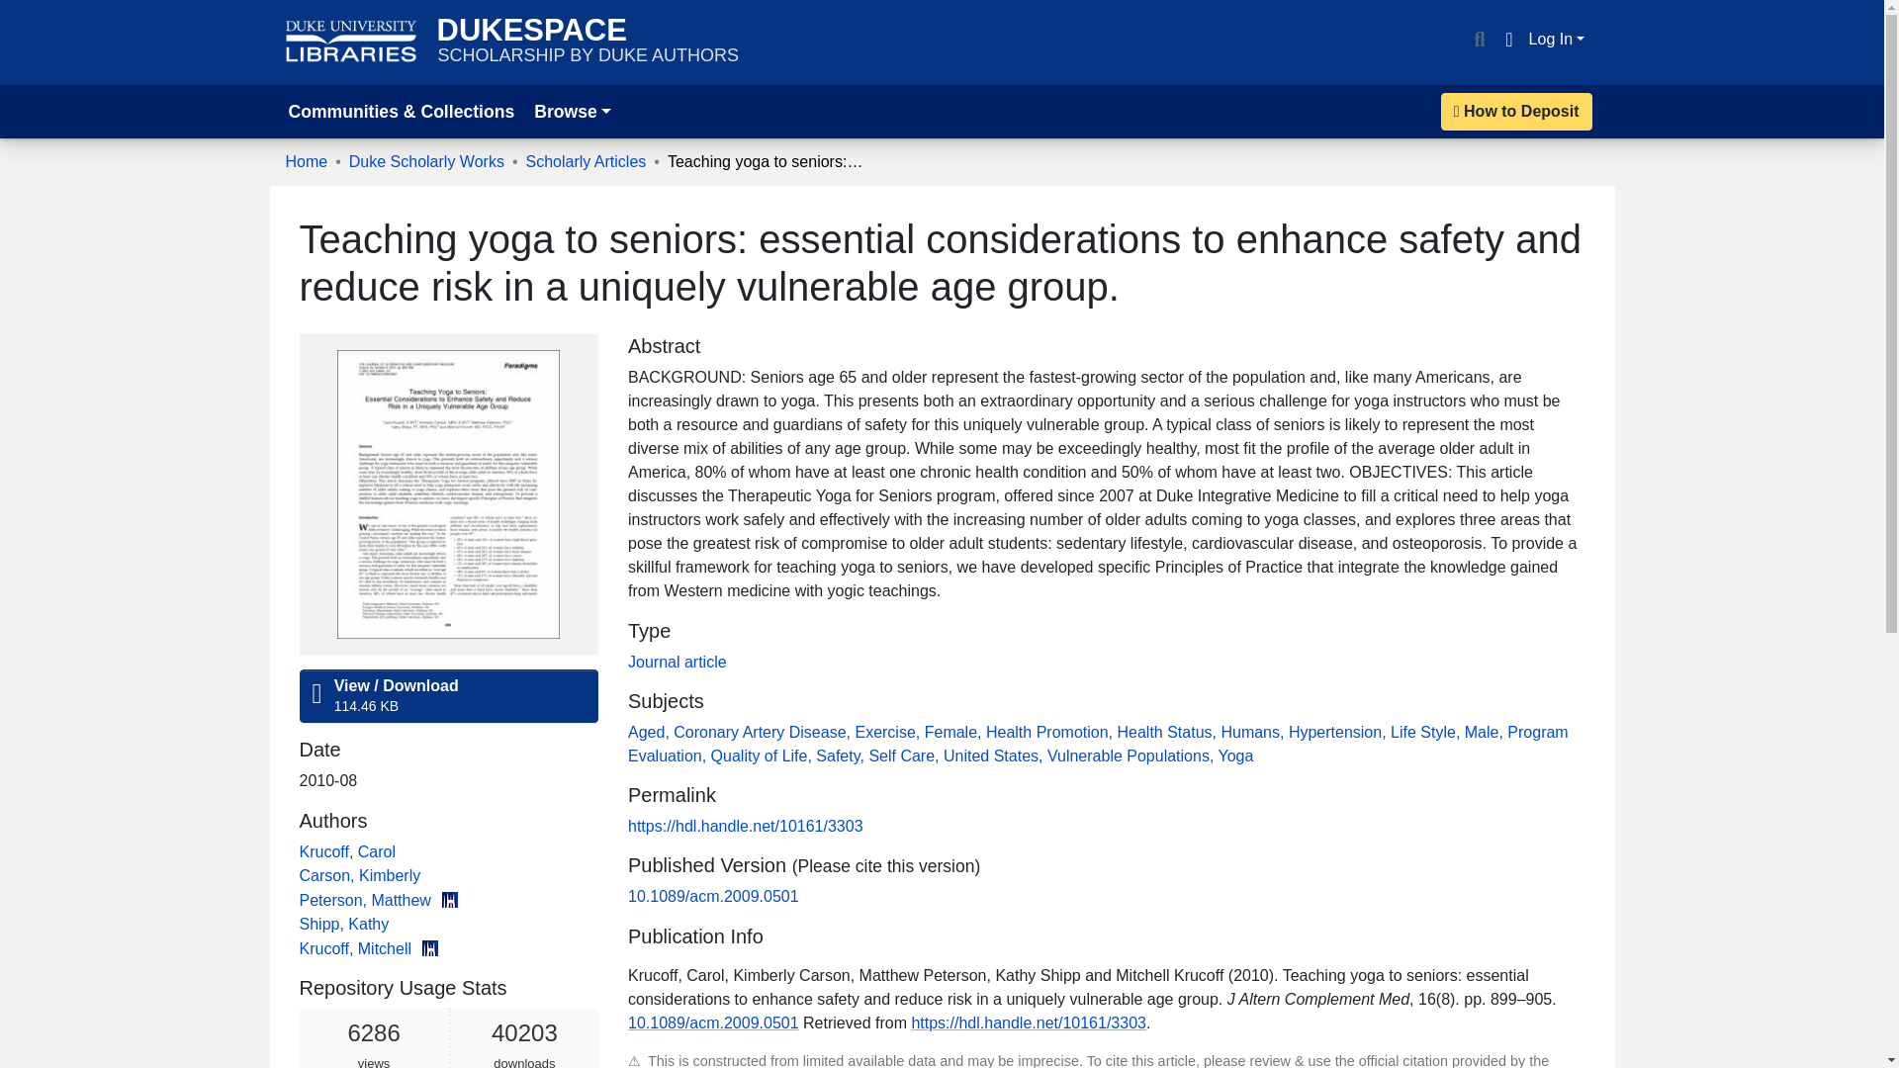  I want to click on Krucoff, Mitchell, so click(764, 732).